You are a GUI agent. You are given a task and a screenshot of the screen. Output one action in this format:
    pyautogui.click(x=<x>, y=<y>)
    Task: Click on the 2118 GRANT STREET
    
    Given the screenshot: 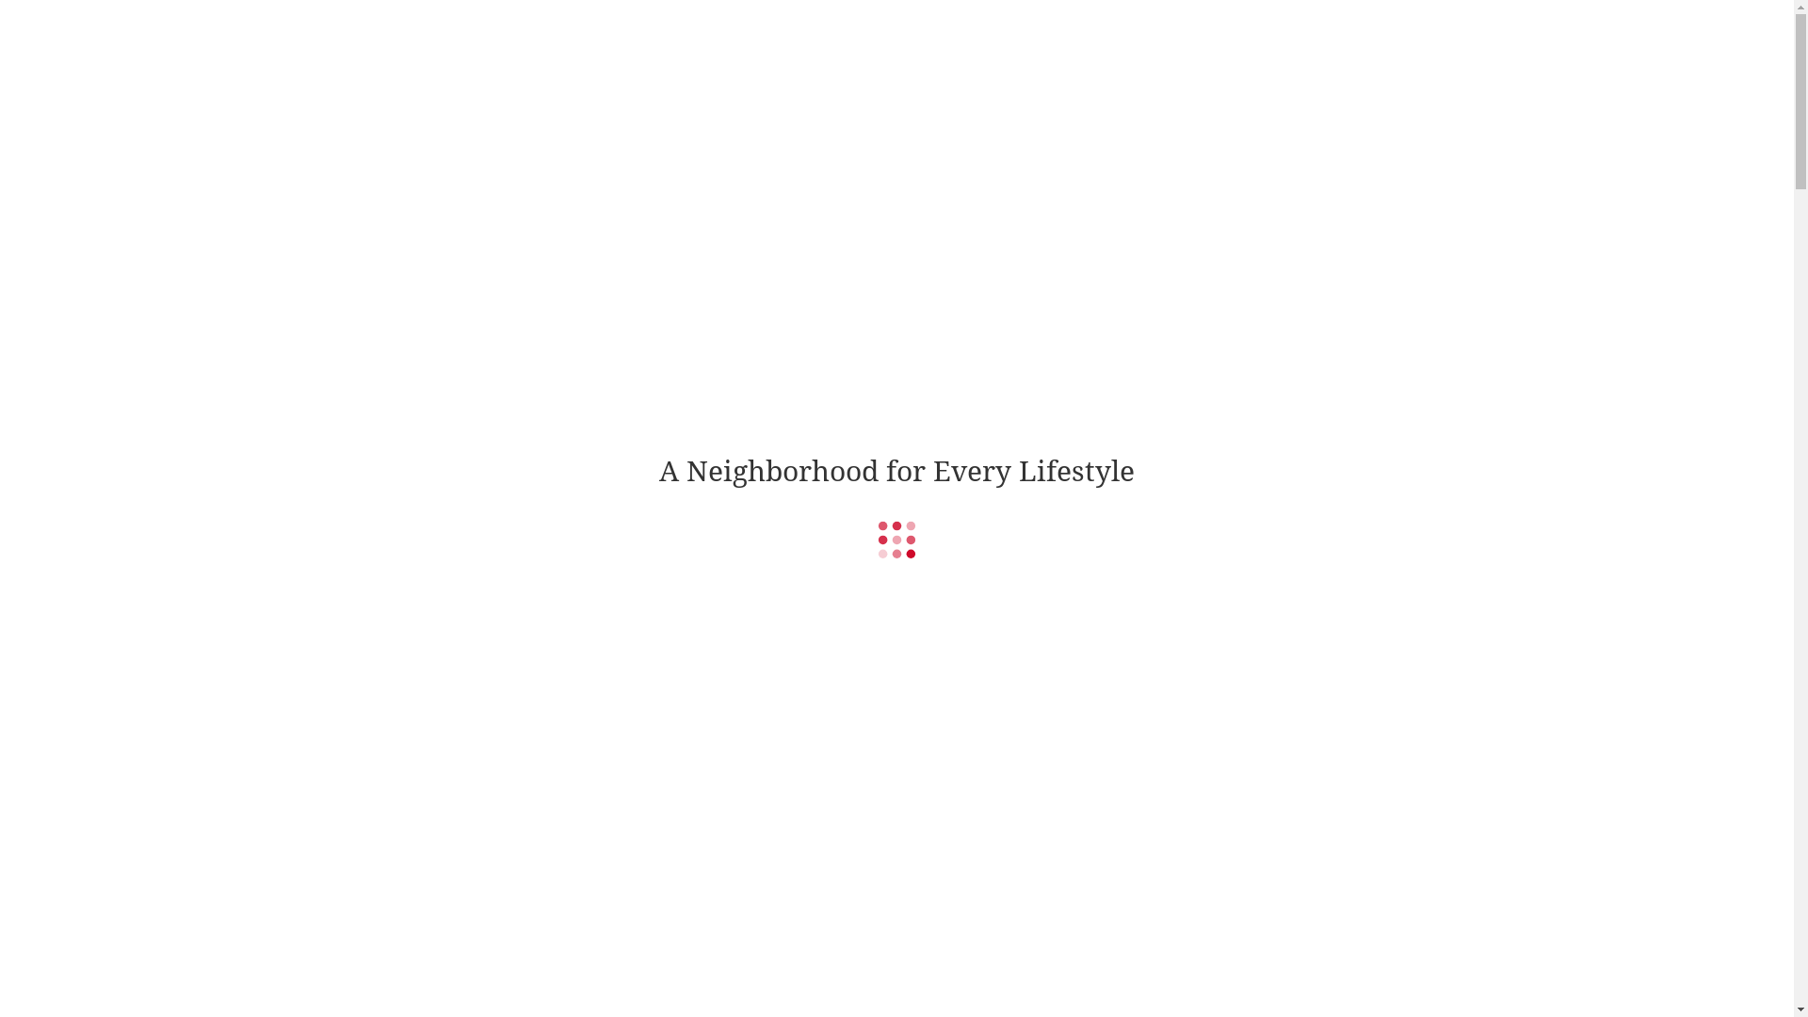 What is the action you would take?
    pyautogui.click(x=896, y=635)
    